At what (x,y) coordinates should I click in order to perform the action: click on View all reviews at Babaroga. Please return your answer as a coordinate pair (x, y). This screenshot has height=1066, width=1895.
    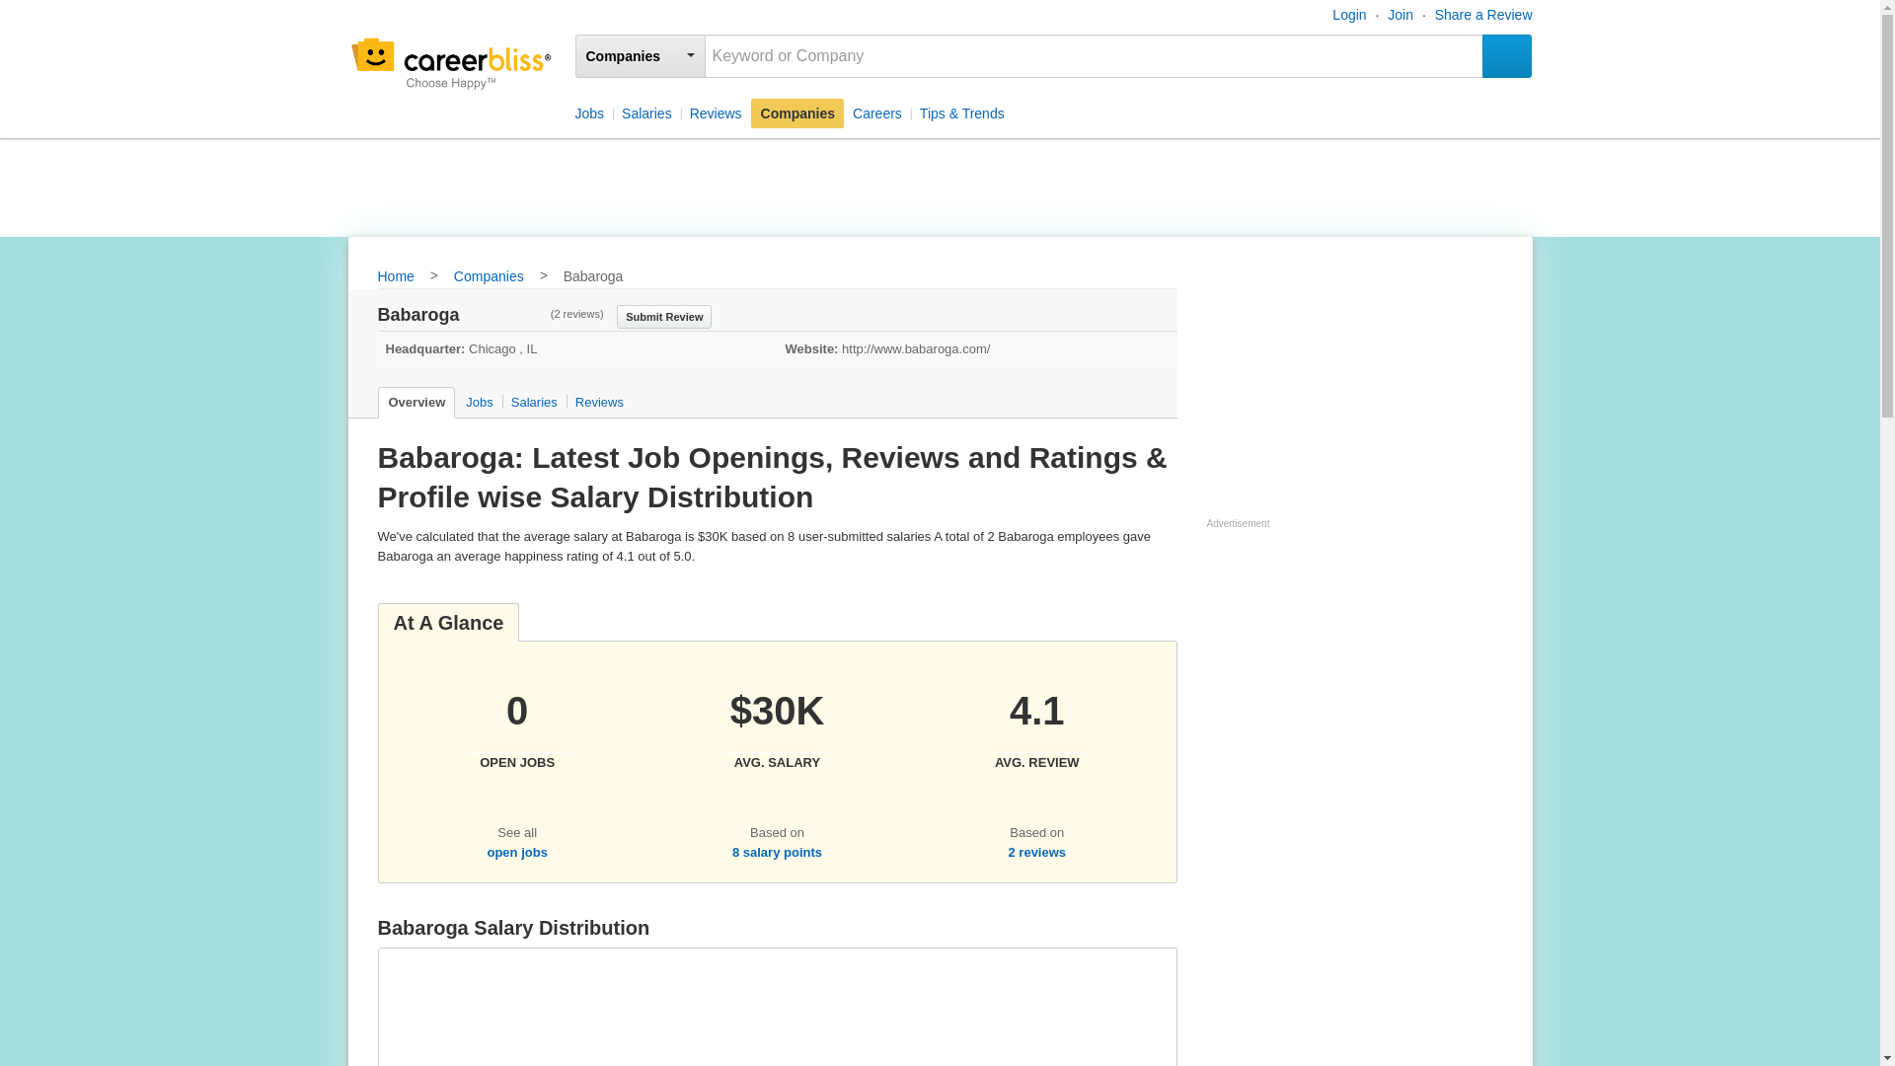
    Looking at the image, I should click on (1036, 852).